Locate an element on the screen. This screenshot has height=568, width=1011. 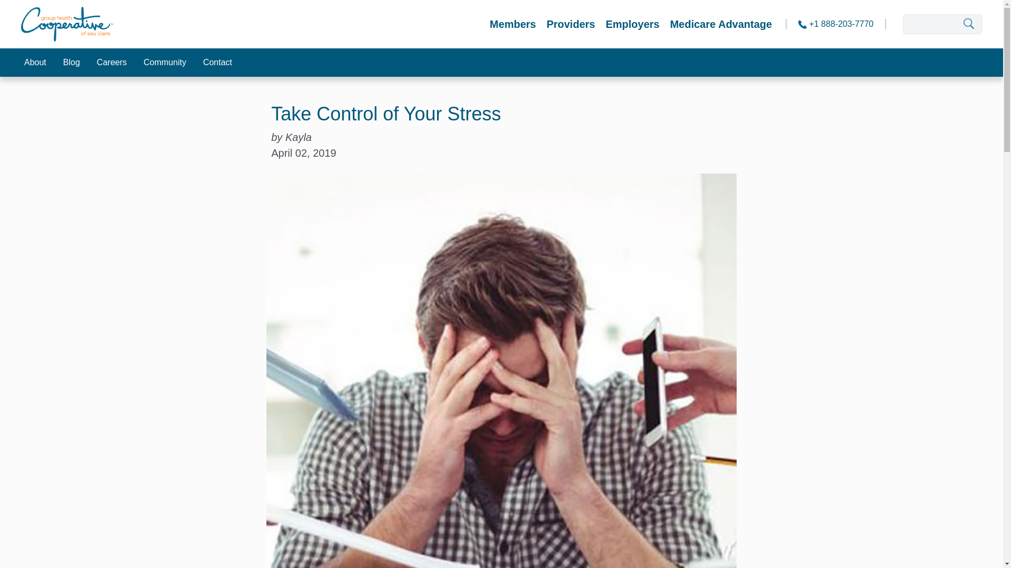
Members is located at coordinates (512, 24).